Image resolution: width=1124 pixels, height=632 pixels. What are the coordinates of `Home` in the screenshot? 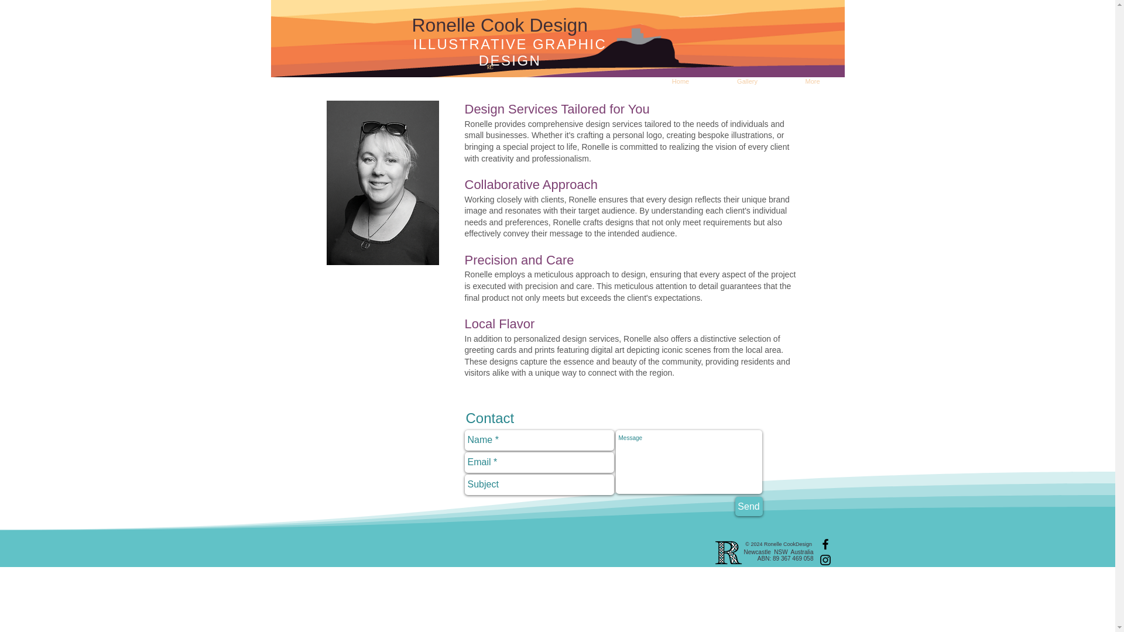 It's located at (680, 81).